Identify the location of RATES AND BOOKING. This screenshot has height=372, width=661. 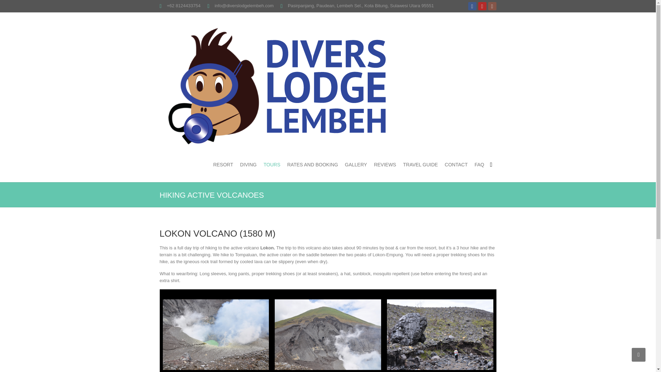
(312, 165).